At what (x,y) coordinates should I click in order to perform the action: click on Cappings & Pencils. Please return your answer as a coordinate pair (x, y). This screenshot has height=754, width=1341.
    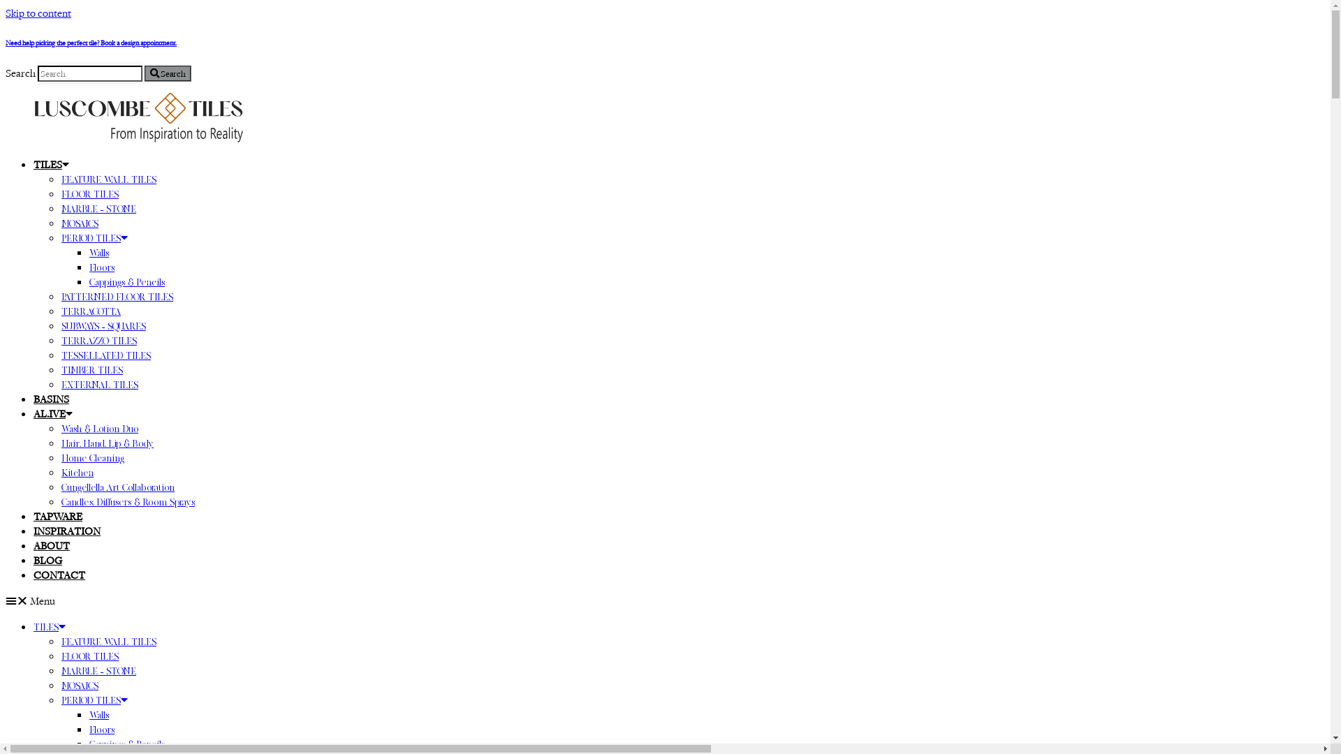
    Looking at the image, I should click on (127, 744).